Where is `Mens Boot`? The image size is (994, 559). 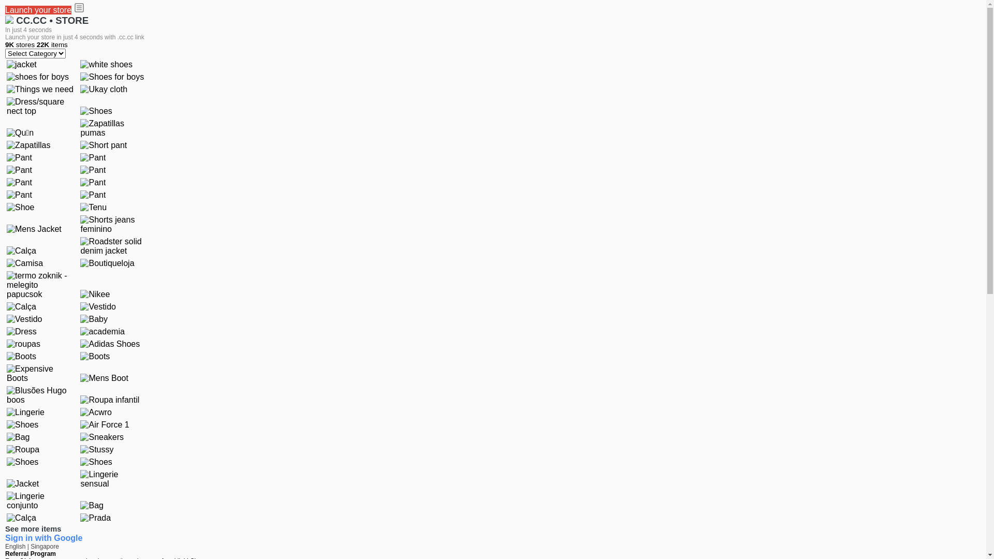 Mens Boot is located at coordinates (104, 378).